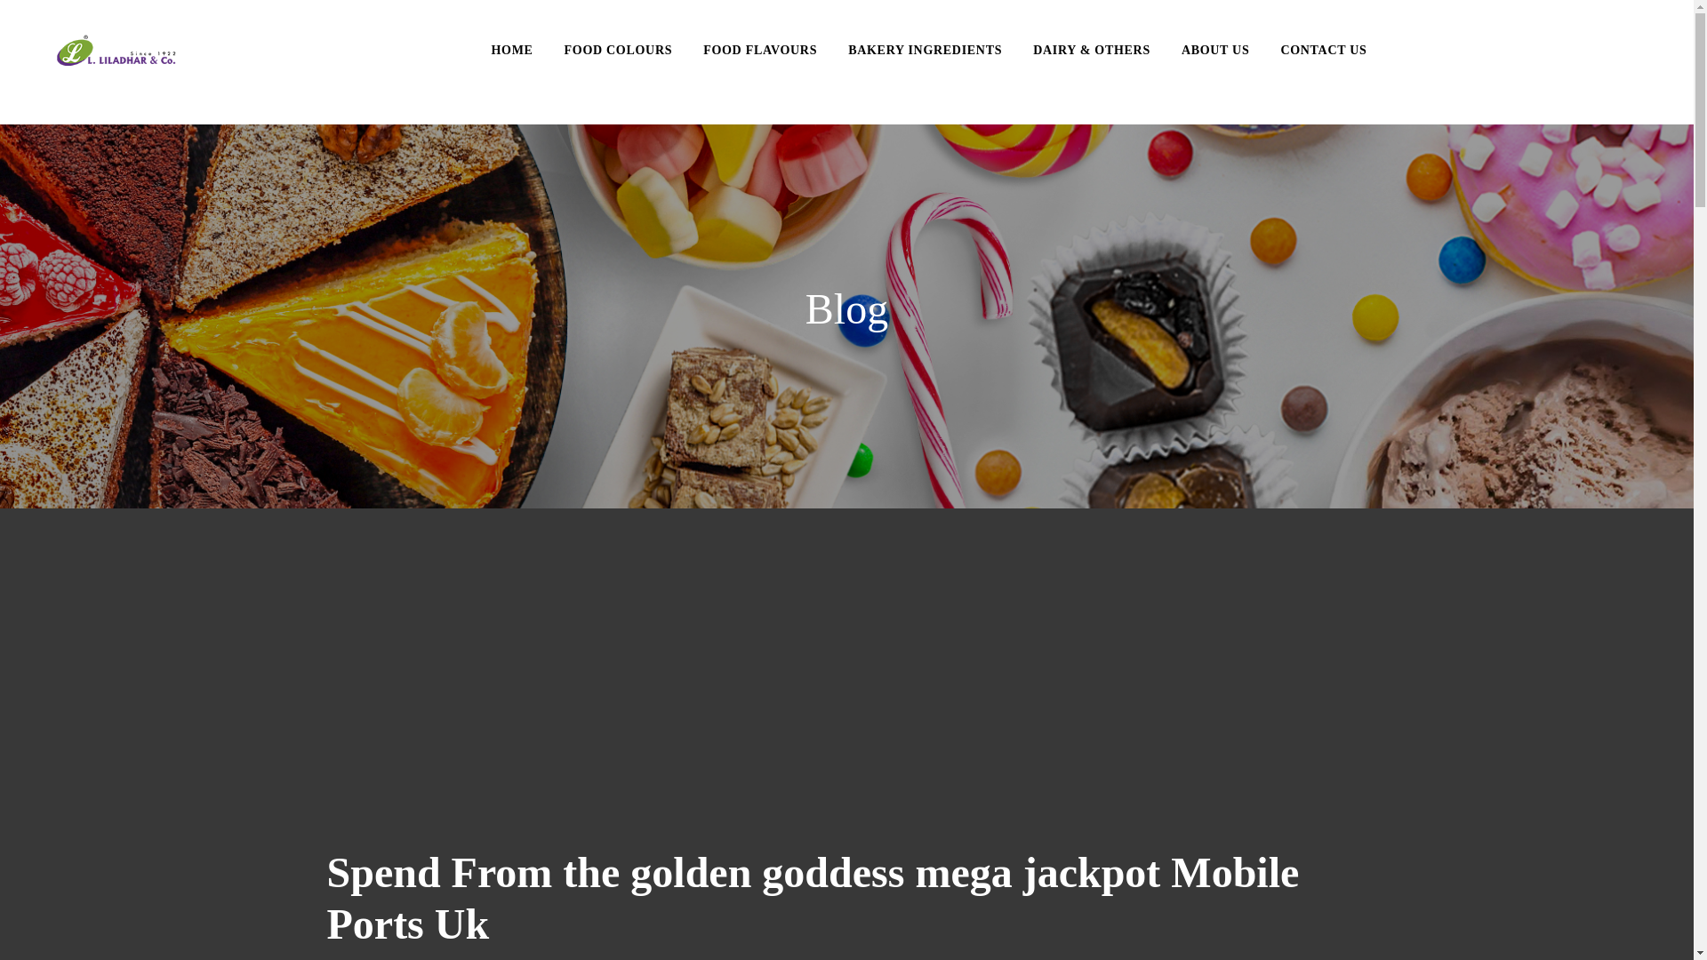 Image resolution: width=1707 pixels, height=960 pixels. Describe the element at coordinates (512, 50) in the screenshot. I see `HOME` at that location.